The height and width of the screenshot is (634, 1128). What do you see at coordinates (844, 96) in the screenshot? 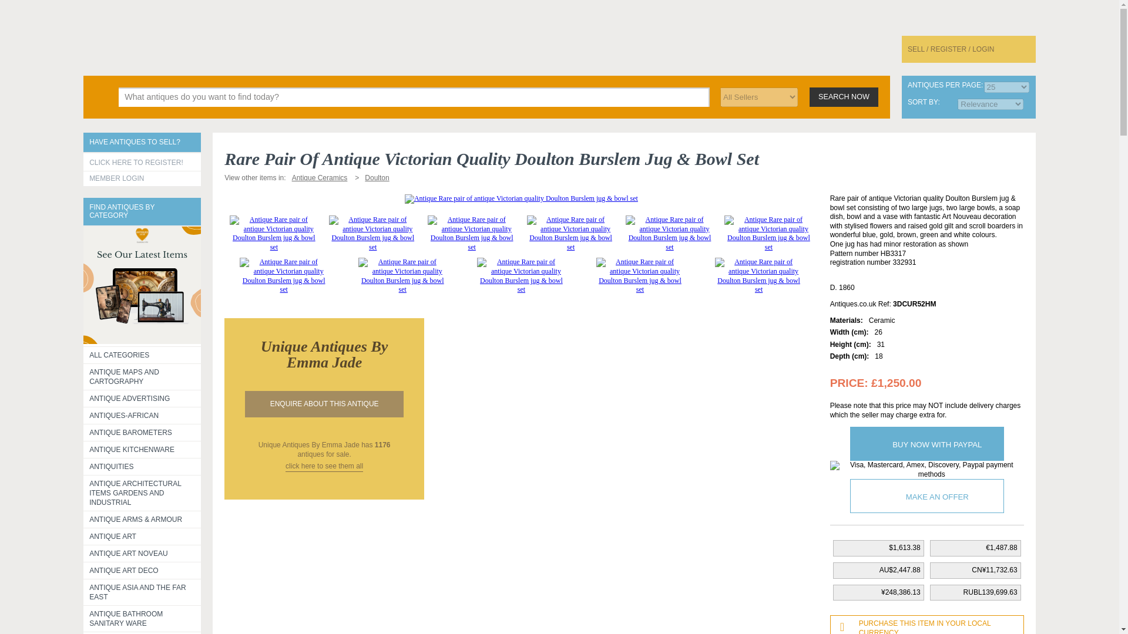
I see `SEARCH NOW` at bounding box center [844, 96].